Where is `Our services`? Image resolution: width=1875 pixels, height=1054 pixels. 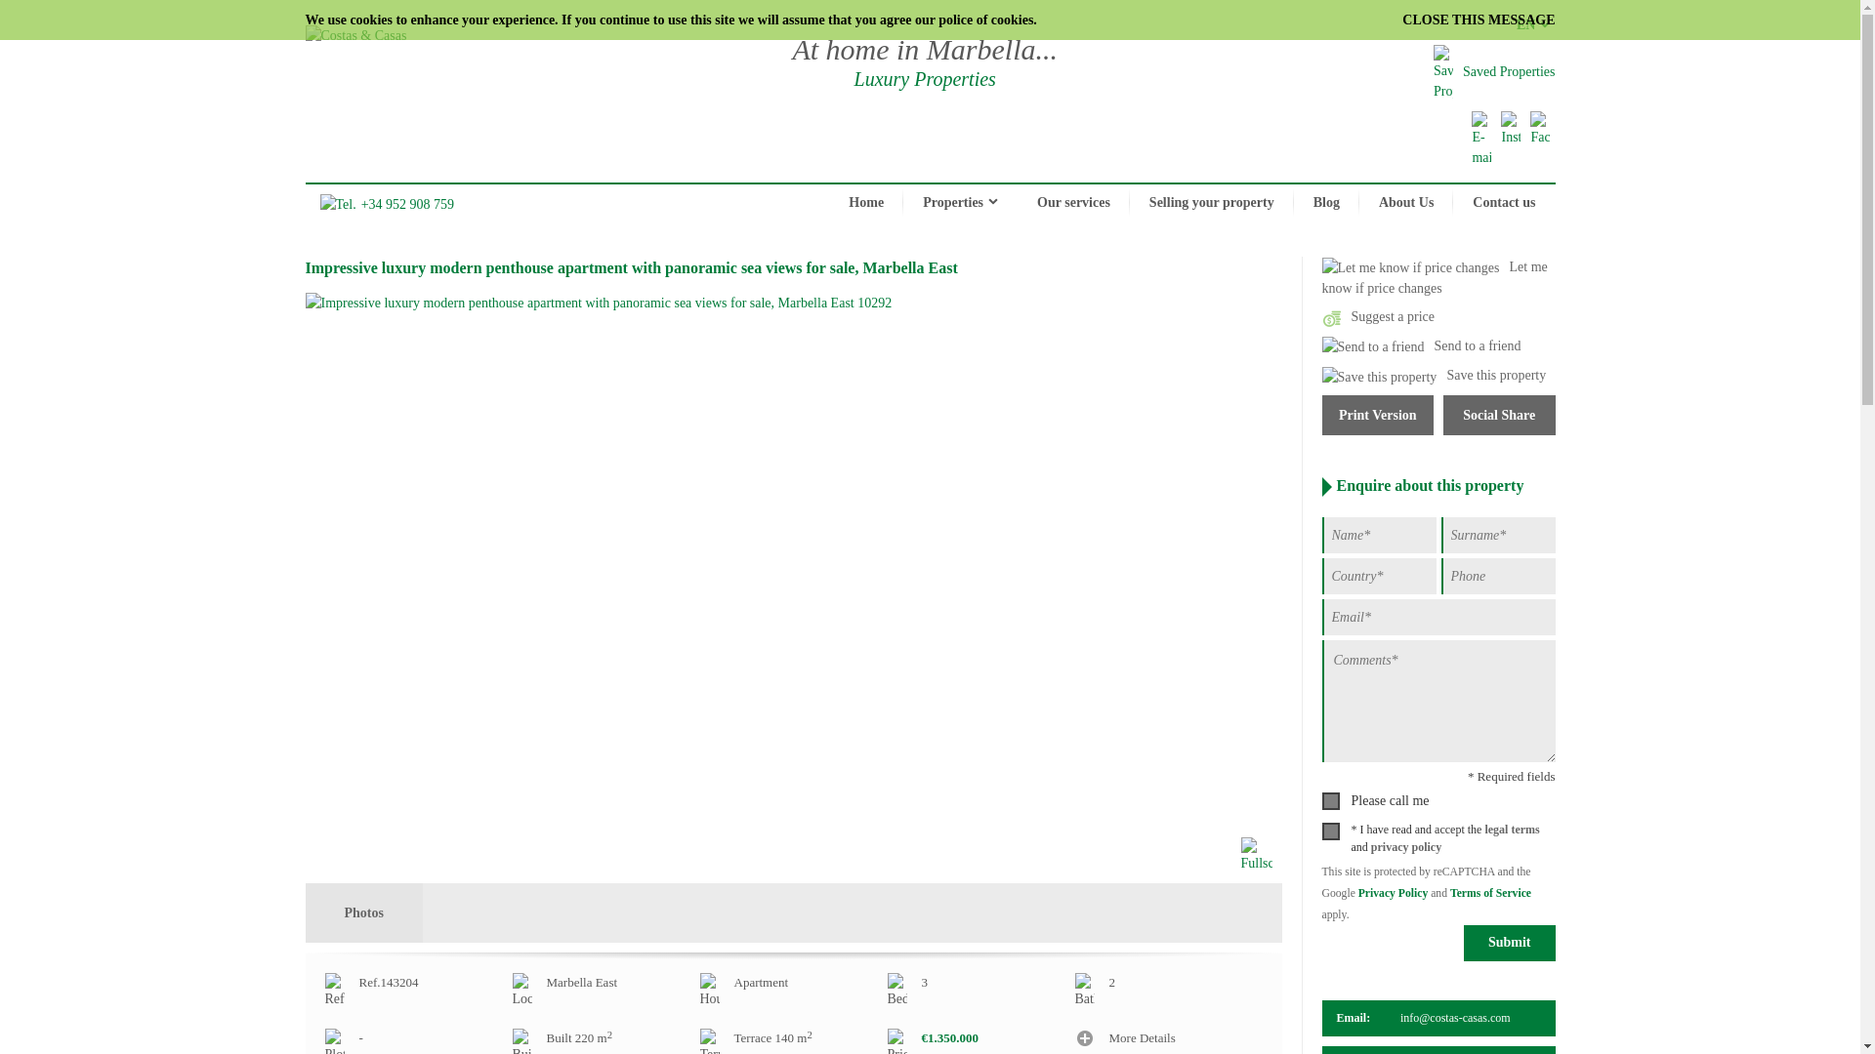
Our services is located at coordinates (1074, 203).